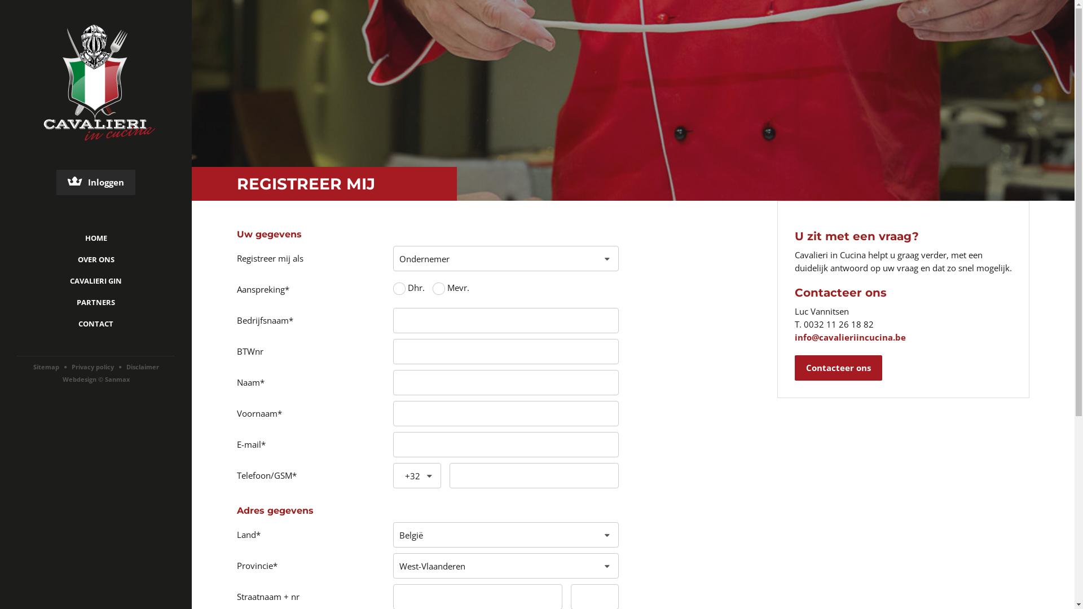  I want to click on Sitemap, so click(46, 367).